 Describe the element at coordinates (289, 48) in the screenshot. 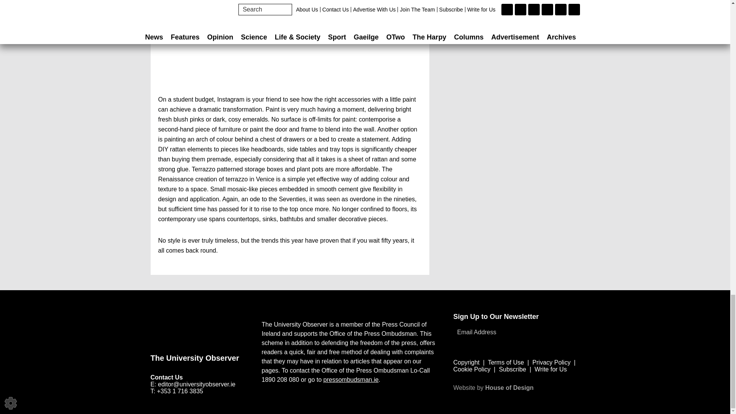

I see `Advertisement` at that location.